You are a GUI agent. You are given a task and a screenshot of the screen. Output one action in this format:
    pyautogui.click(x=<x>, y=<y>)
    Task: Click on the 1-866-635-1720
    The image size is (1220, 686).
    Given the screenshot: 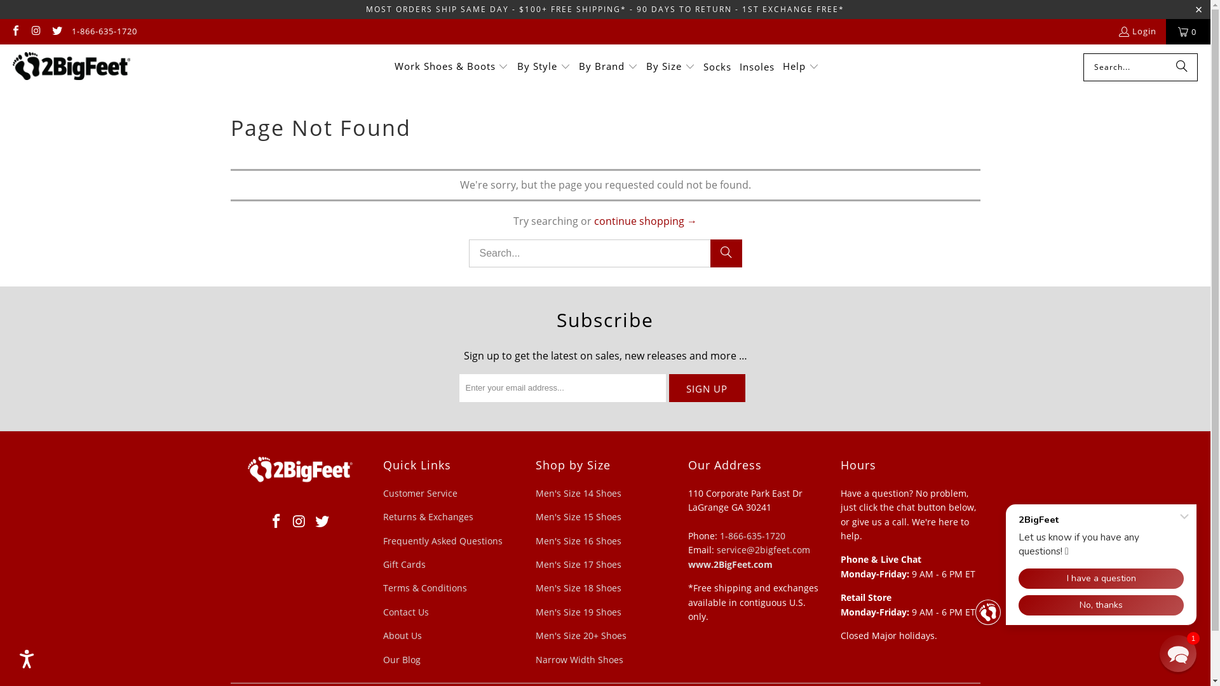 What is the action you would take?
    pyautogui.click(x=104, y=32)
    